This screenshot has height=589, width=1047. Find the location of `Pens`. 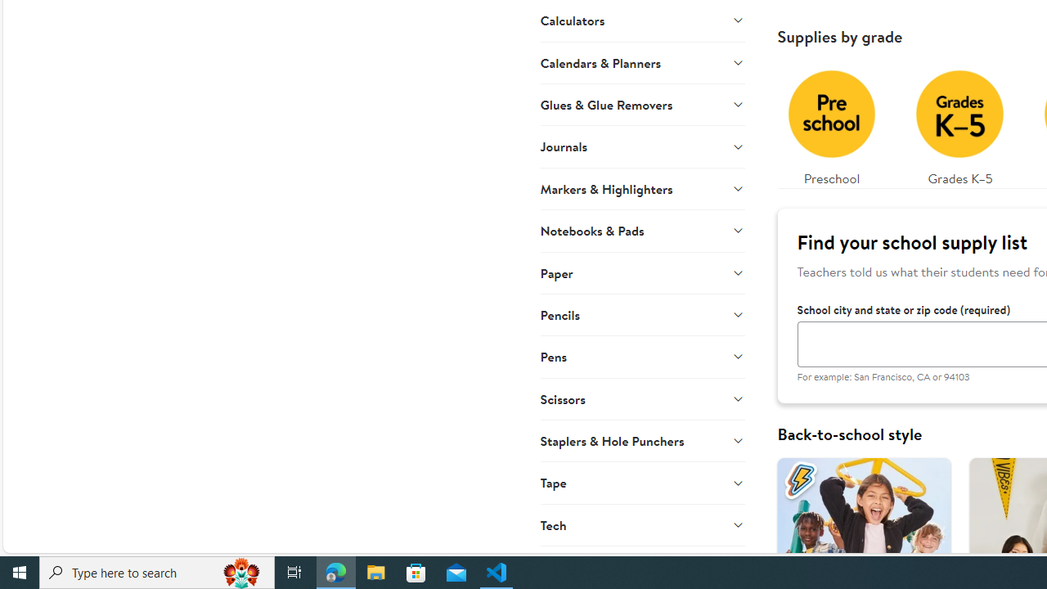

Pens is located at coordinates (643, 357).